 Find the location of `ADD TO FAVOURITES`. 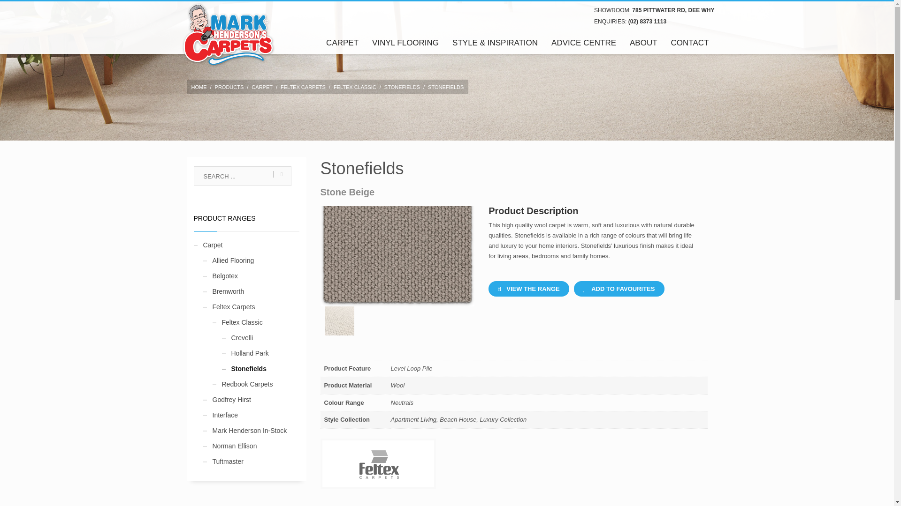

ADD TO FAVOURITES is located at coordinates (619, 289).